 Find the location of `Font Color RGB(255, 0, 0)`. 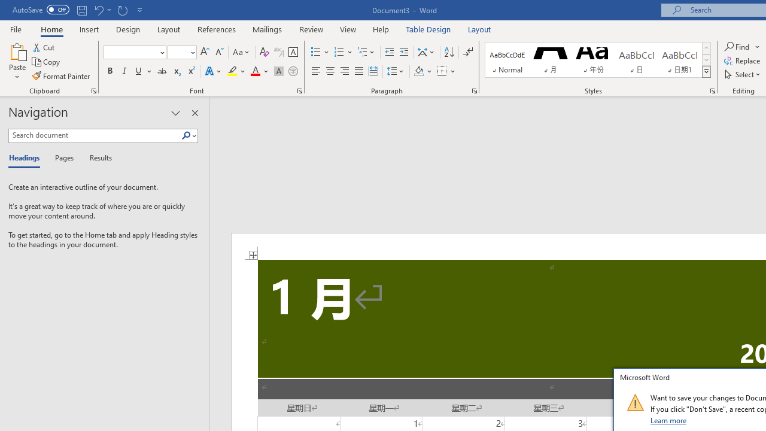

Font Color RGB(255, 0, 0) is located at coordinates (255, 72).